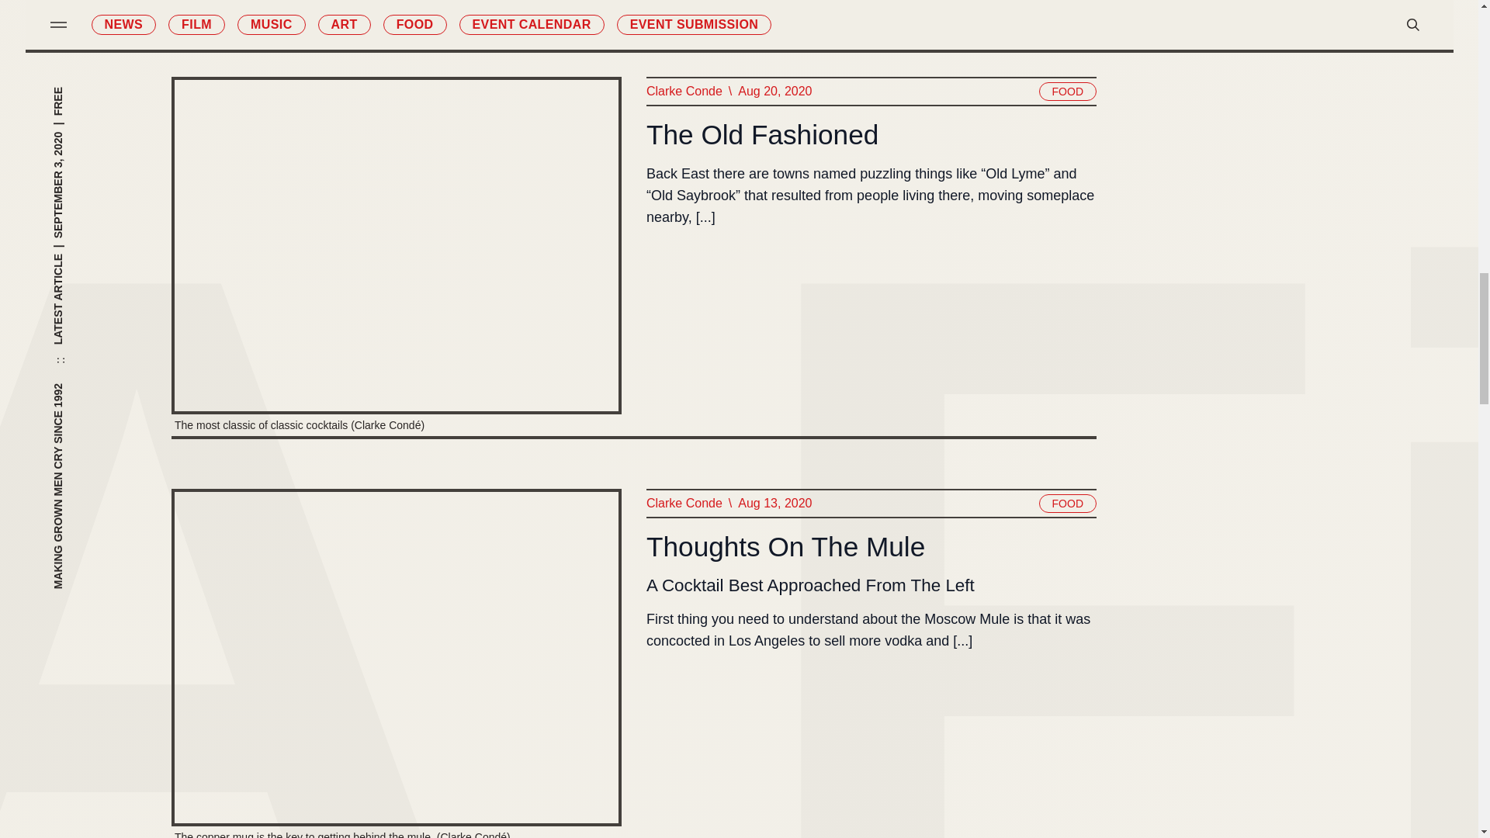 The image size is (1490, 838). I want to click on FOOD, so click(1066, 503).